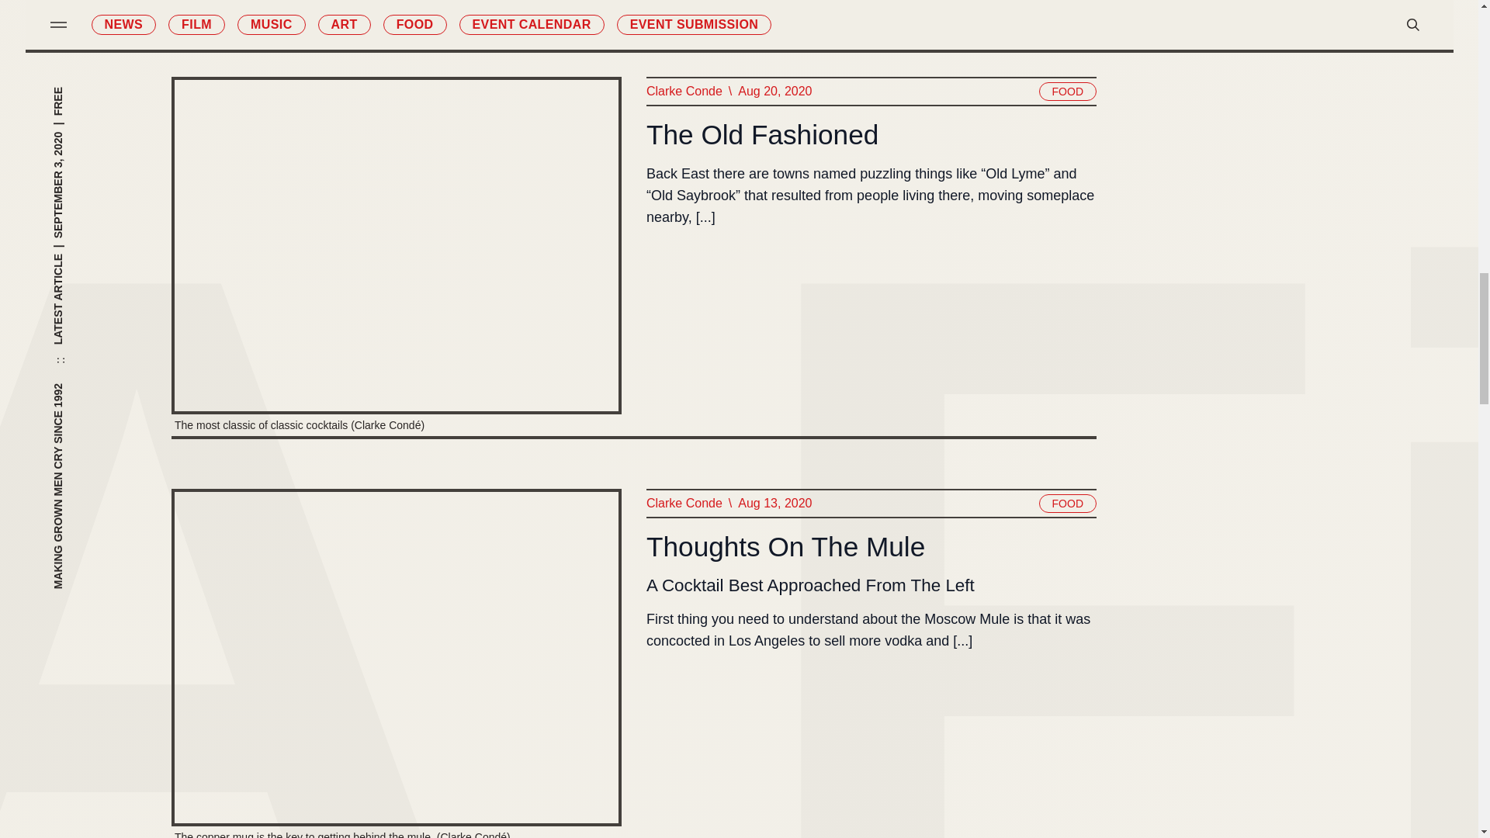 The image size is (1490, 838). I want to click on FOOD, so click(1066, 503).